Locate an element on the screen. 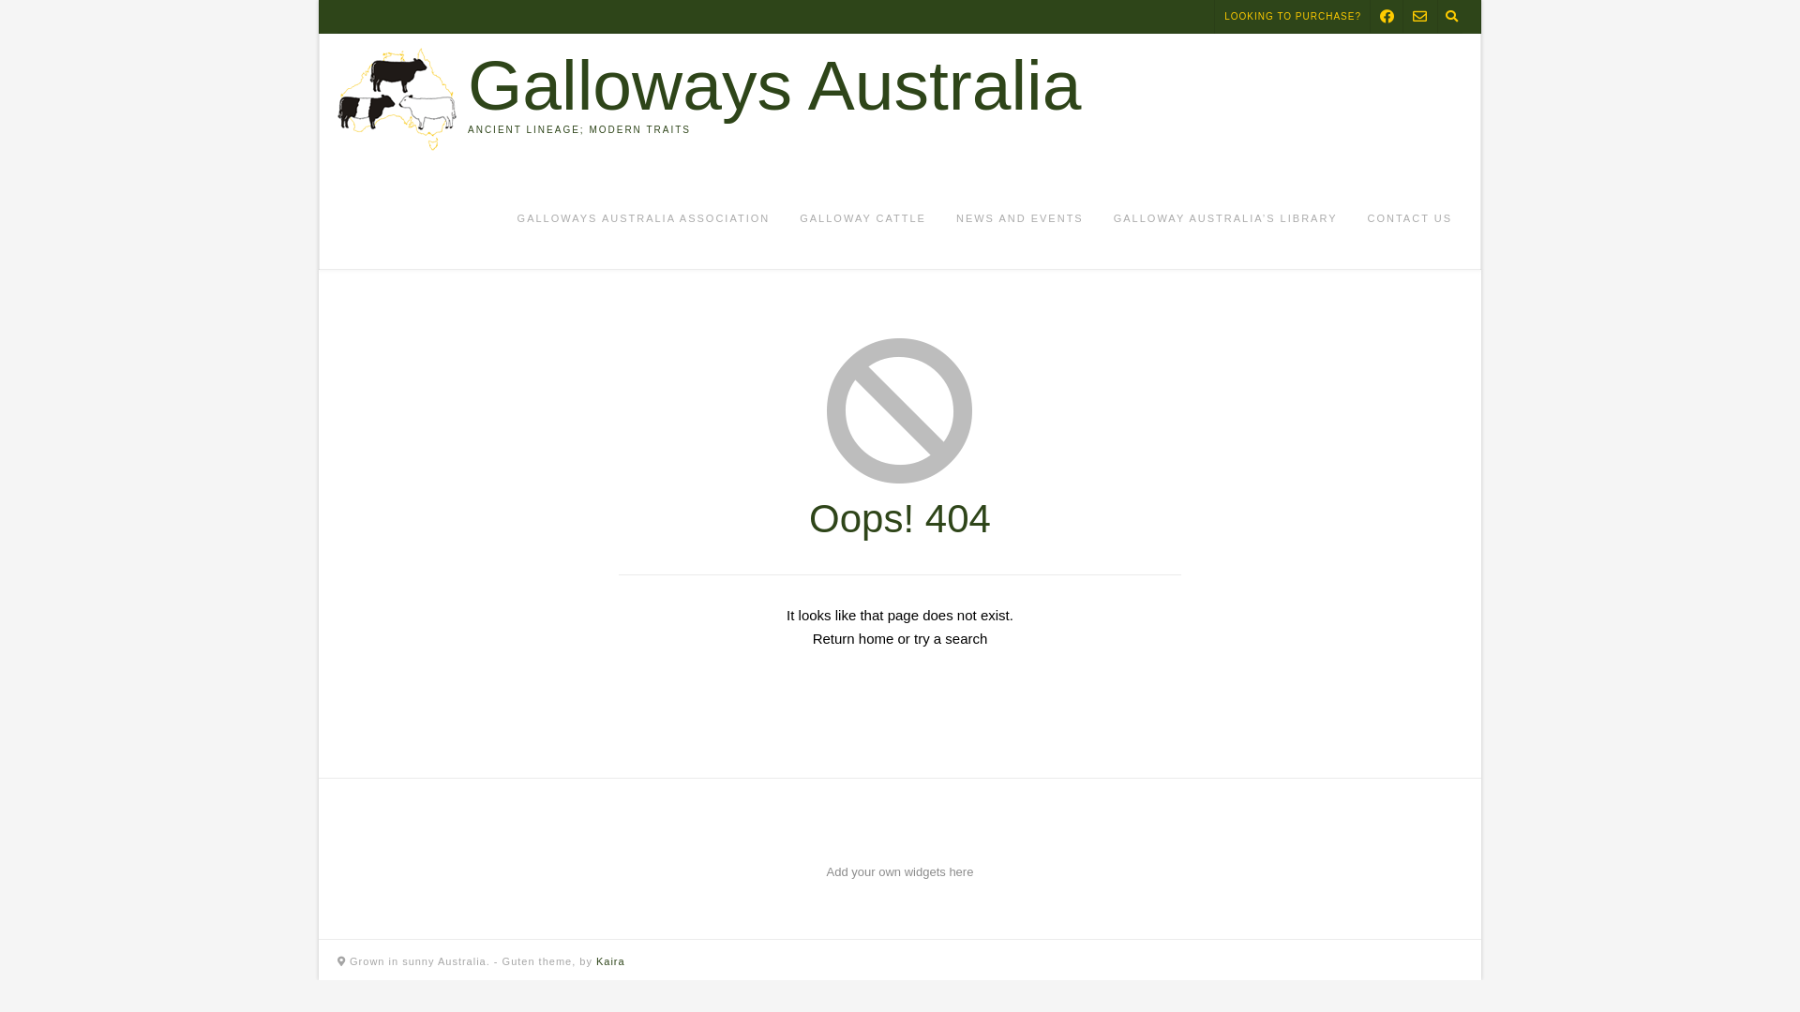 This screenshot has width=1800, height=1012. Kaira is located at coordinates (611, 961).